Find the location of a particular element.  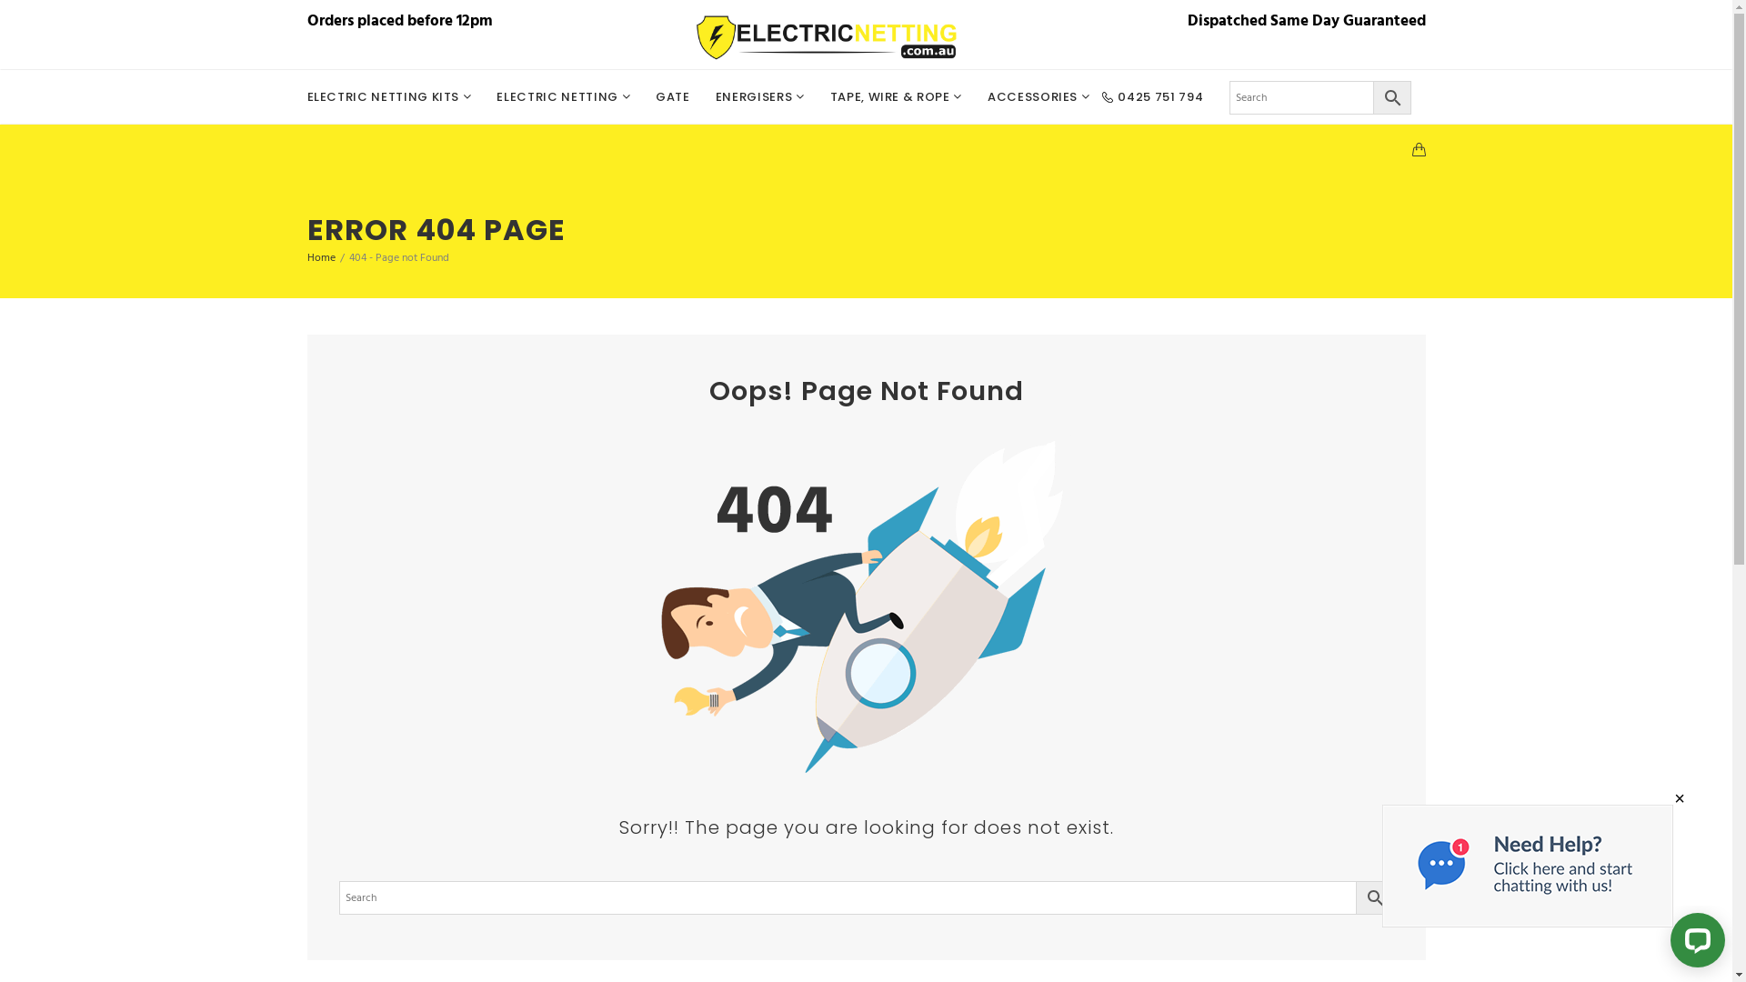

ELECTRIC NETTING KITS is located at coordinates (396, 97).